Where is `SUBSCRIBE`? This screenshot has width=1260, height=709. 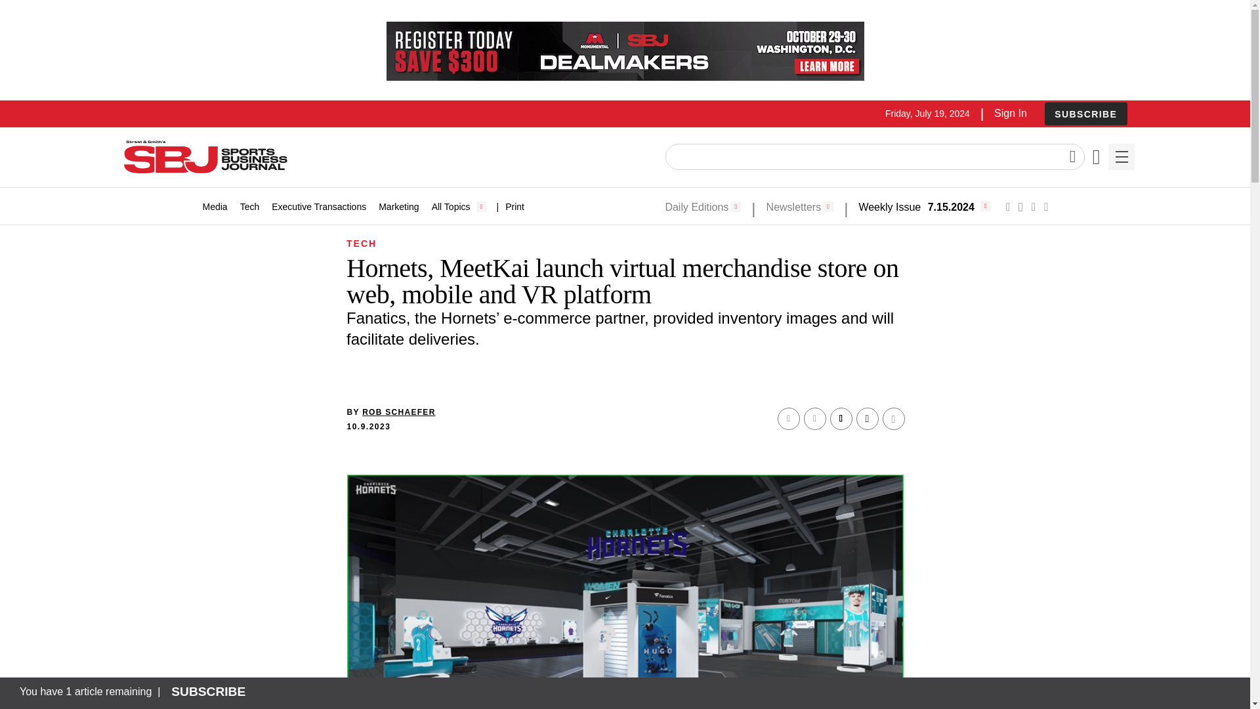 SUBSCRIBE is located at coordinates (1085, 114).